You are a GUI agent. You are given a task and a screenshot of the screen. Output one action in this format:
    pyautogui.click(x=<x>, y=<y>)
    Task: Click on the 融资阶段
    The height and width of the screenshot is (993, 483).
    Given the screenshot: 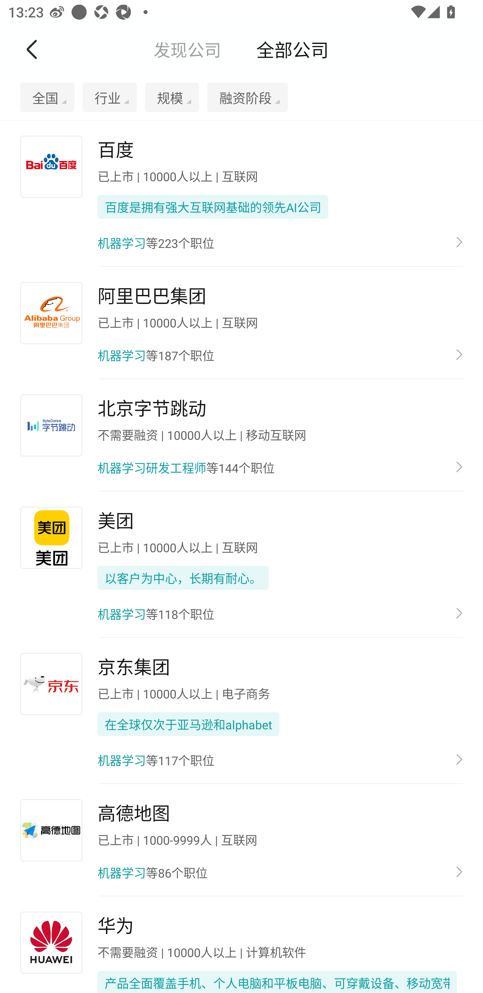 What is the action you would take?
    pyautogui.click(x=244, y=97)
    